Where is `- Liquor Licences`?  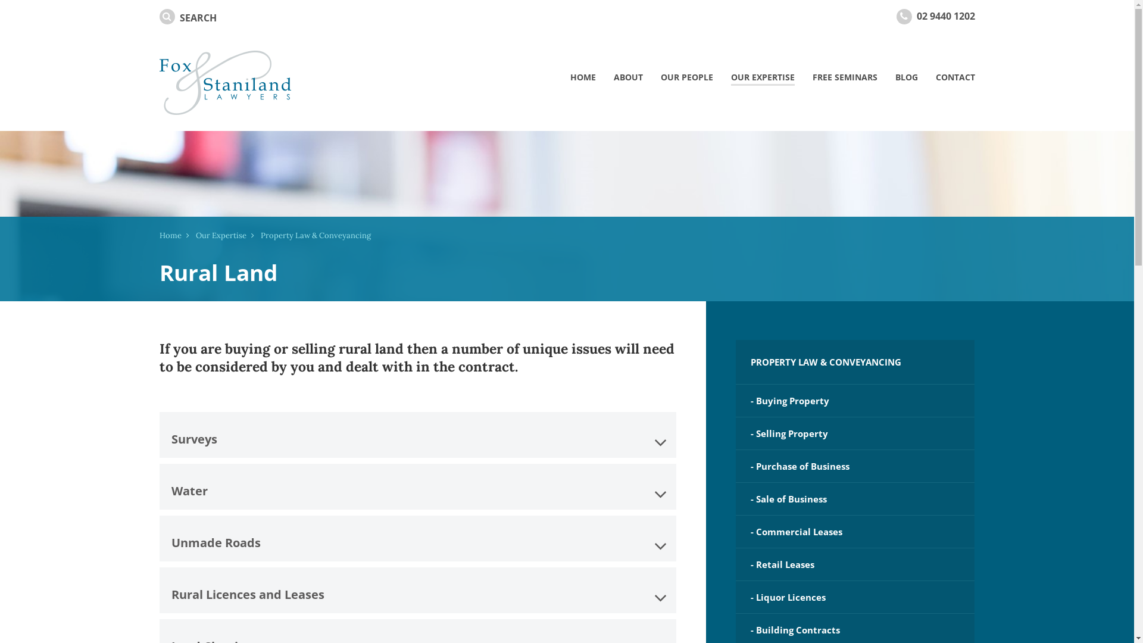
- Liquor Licences is located at coordinates (855, 597).